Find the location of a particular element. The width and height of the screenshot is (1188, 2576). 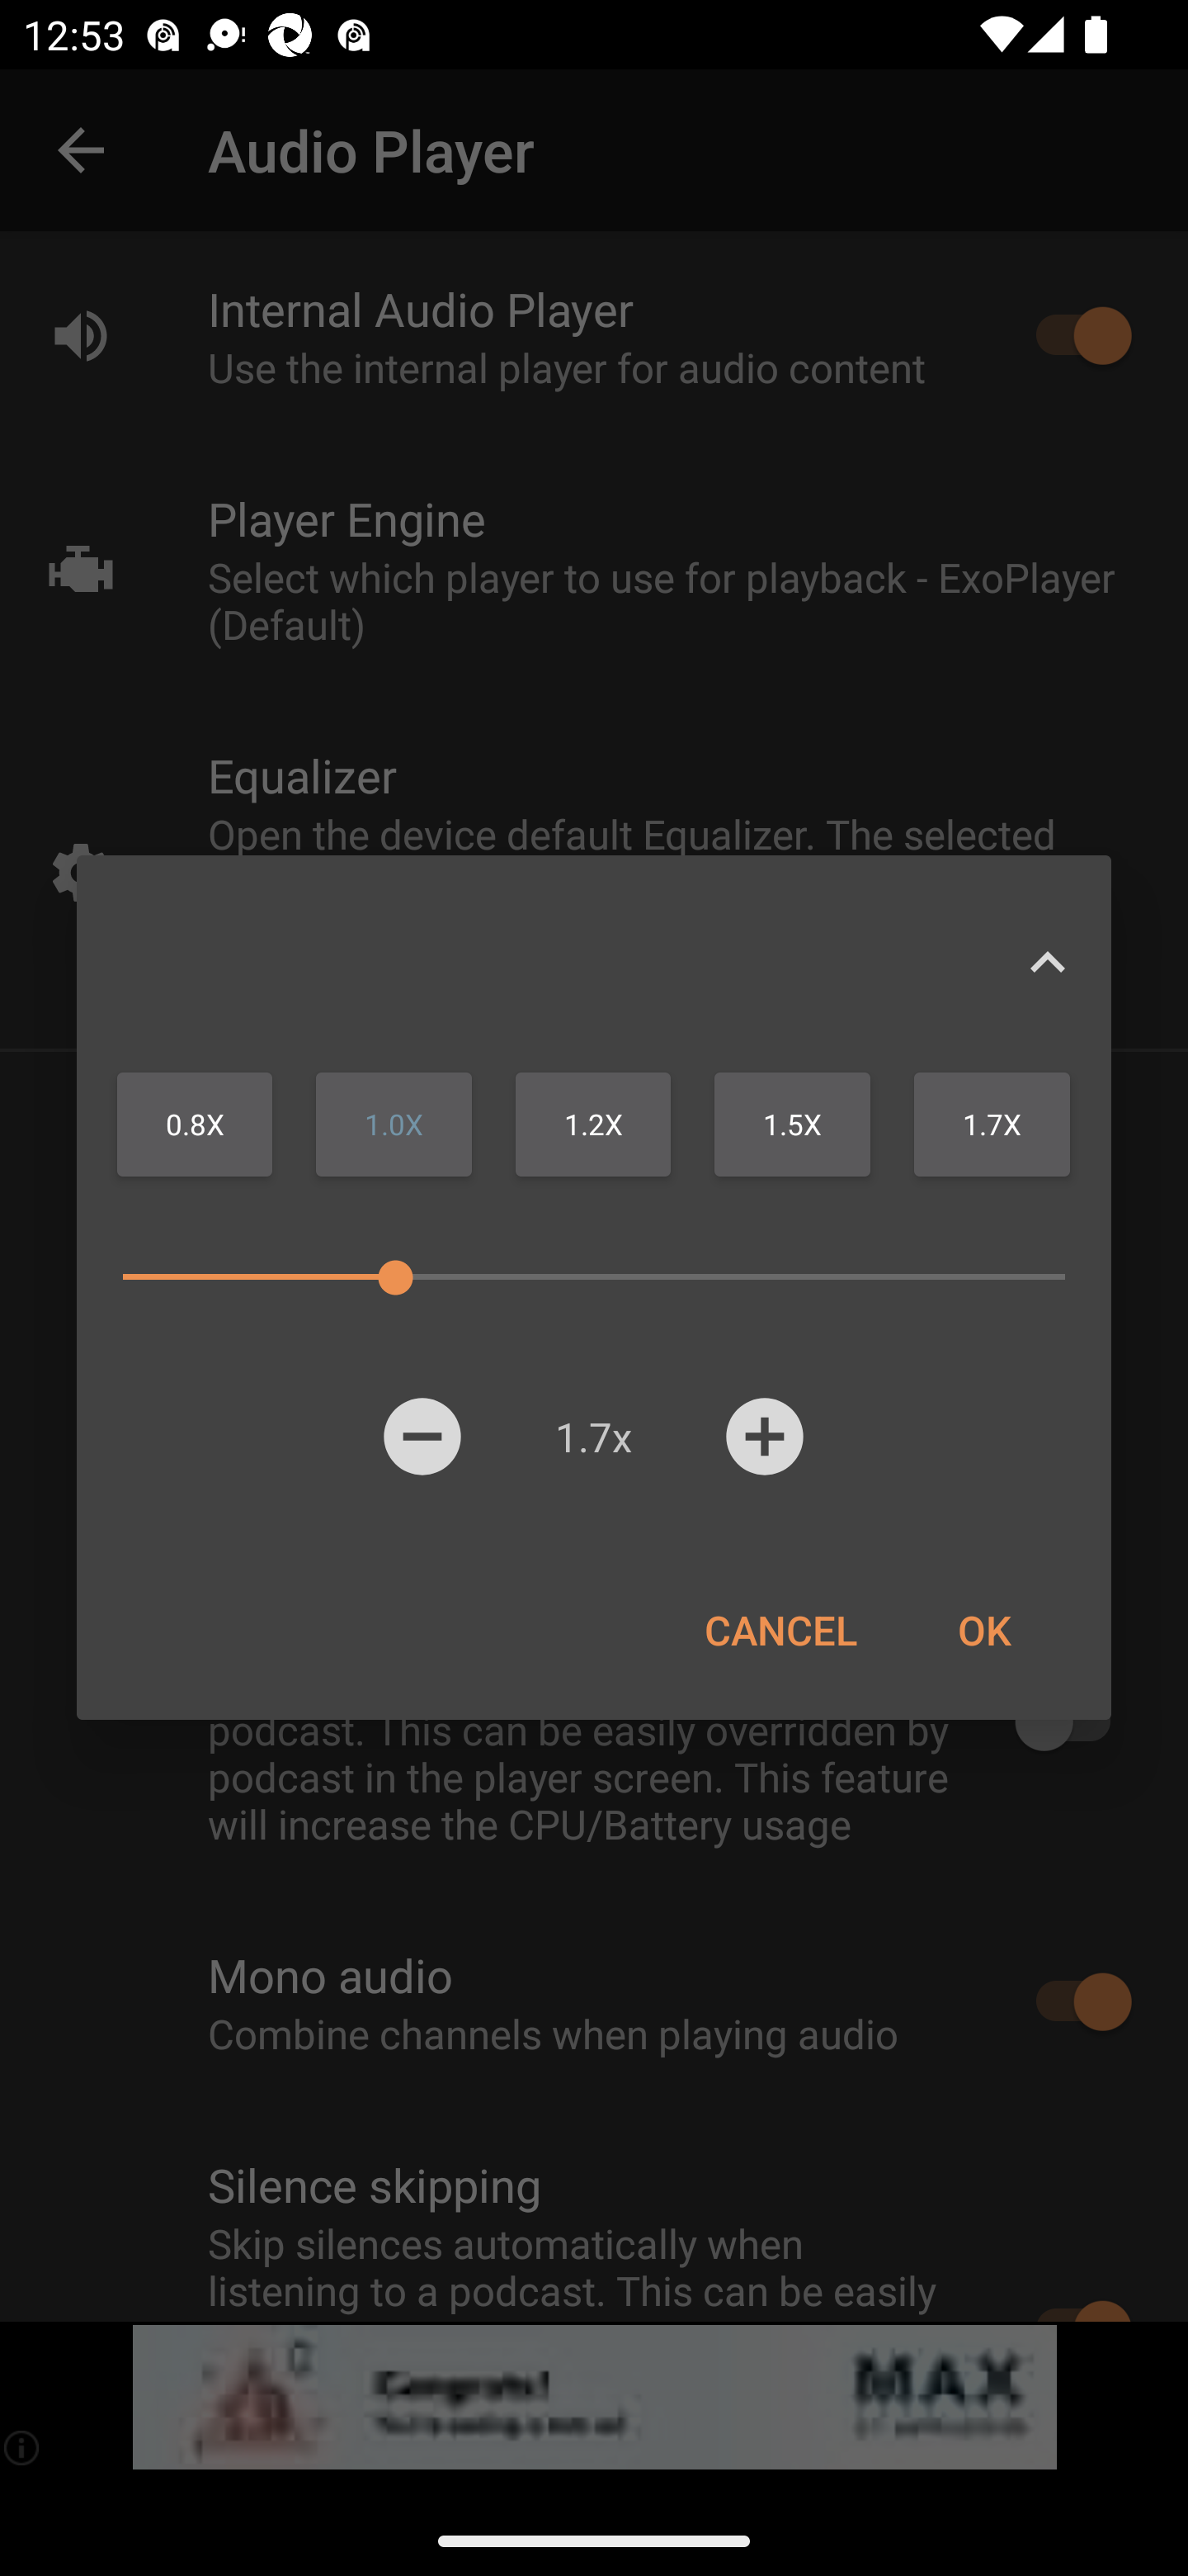

Expand is located at coordinates (1047, 961).